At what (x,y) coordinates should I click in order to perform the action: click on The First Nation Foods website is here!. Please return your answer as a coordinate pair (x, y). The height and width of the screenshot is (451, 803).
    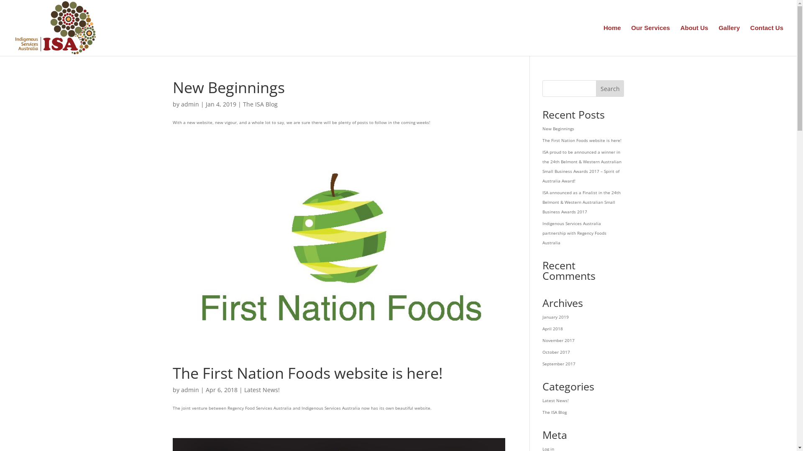
    Looking at the image, I should click on (307, 373).